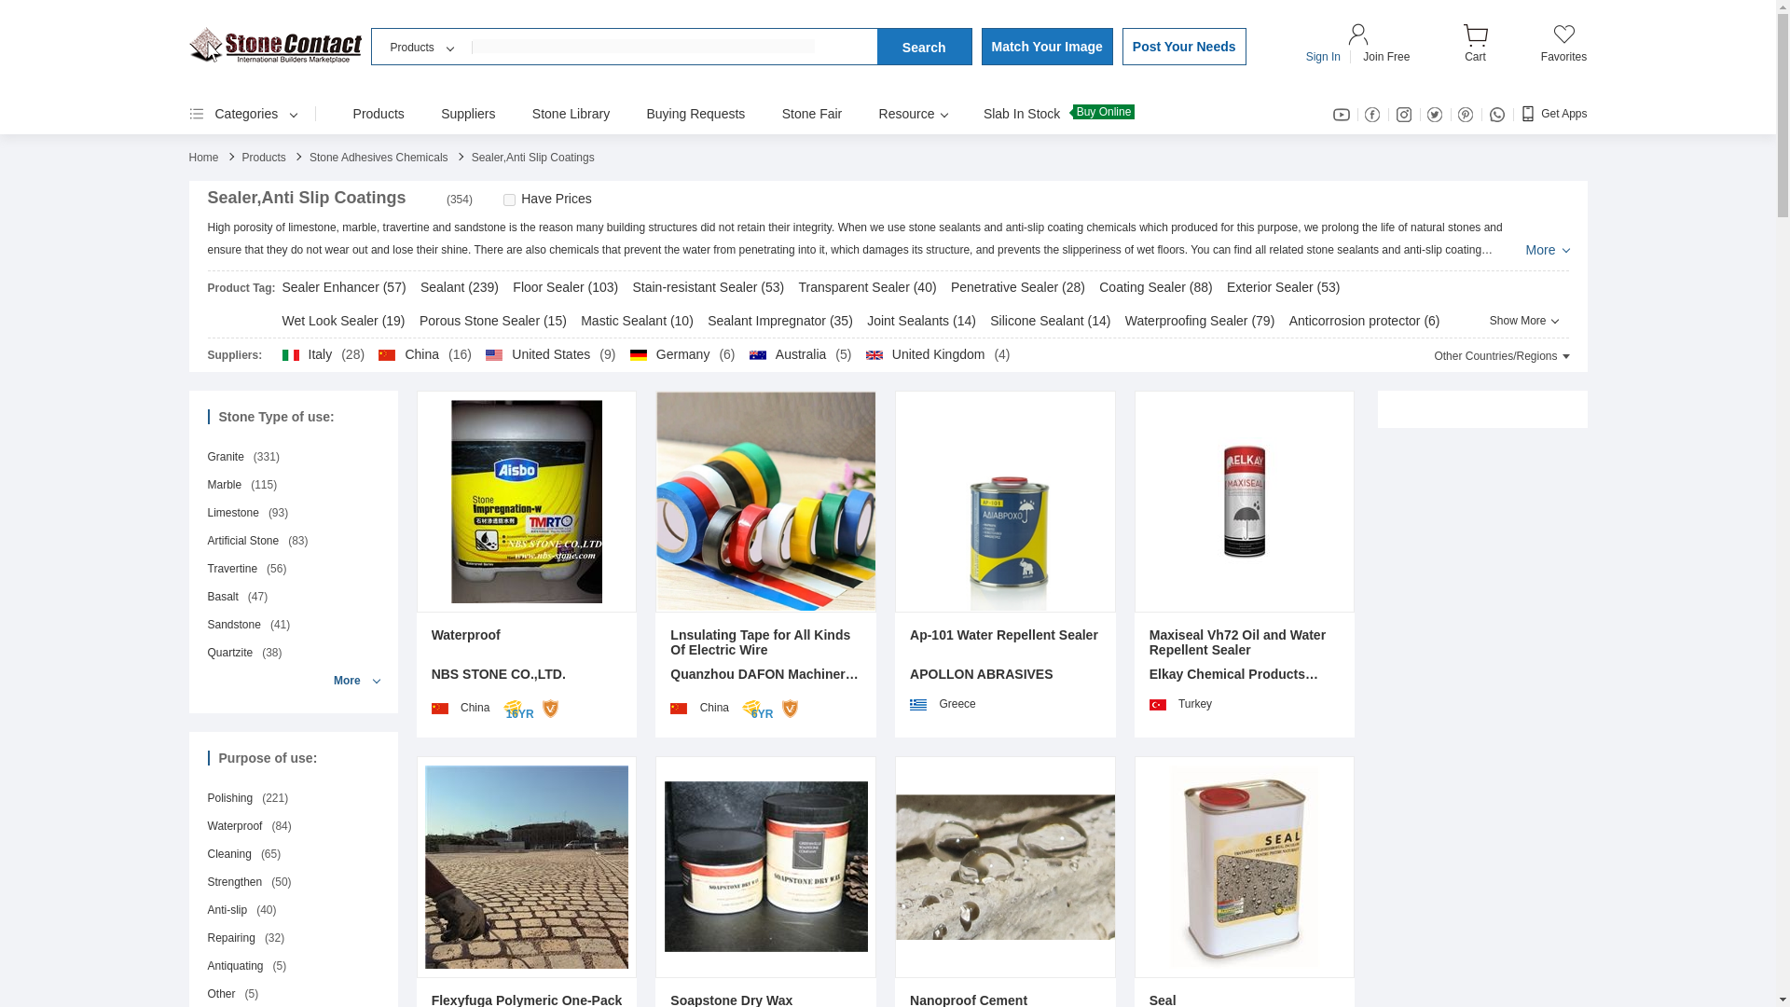 Image resolution: width=1790 pixels, height=1007 pixels. I want to click on Resource, so click(912, 114).